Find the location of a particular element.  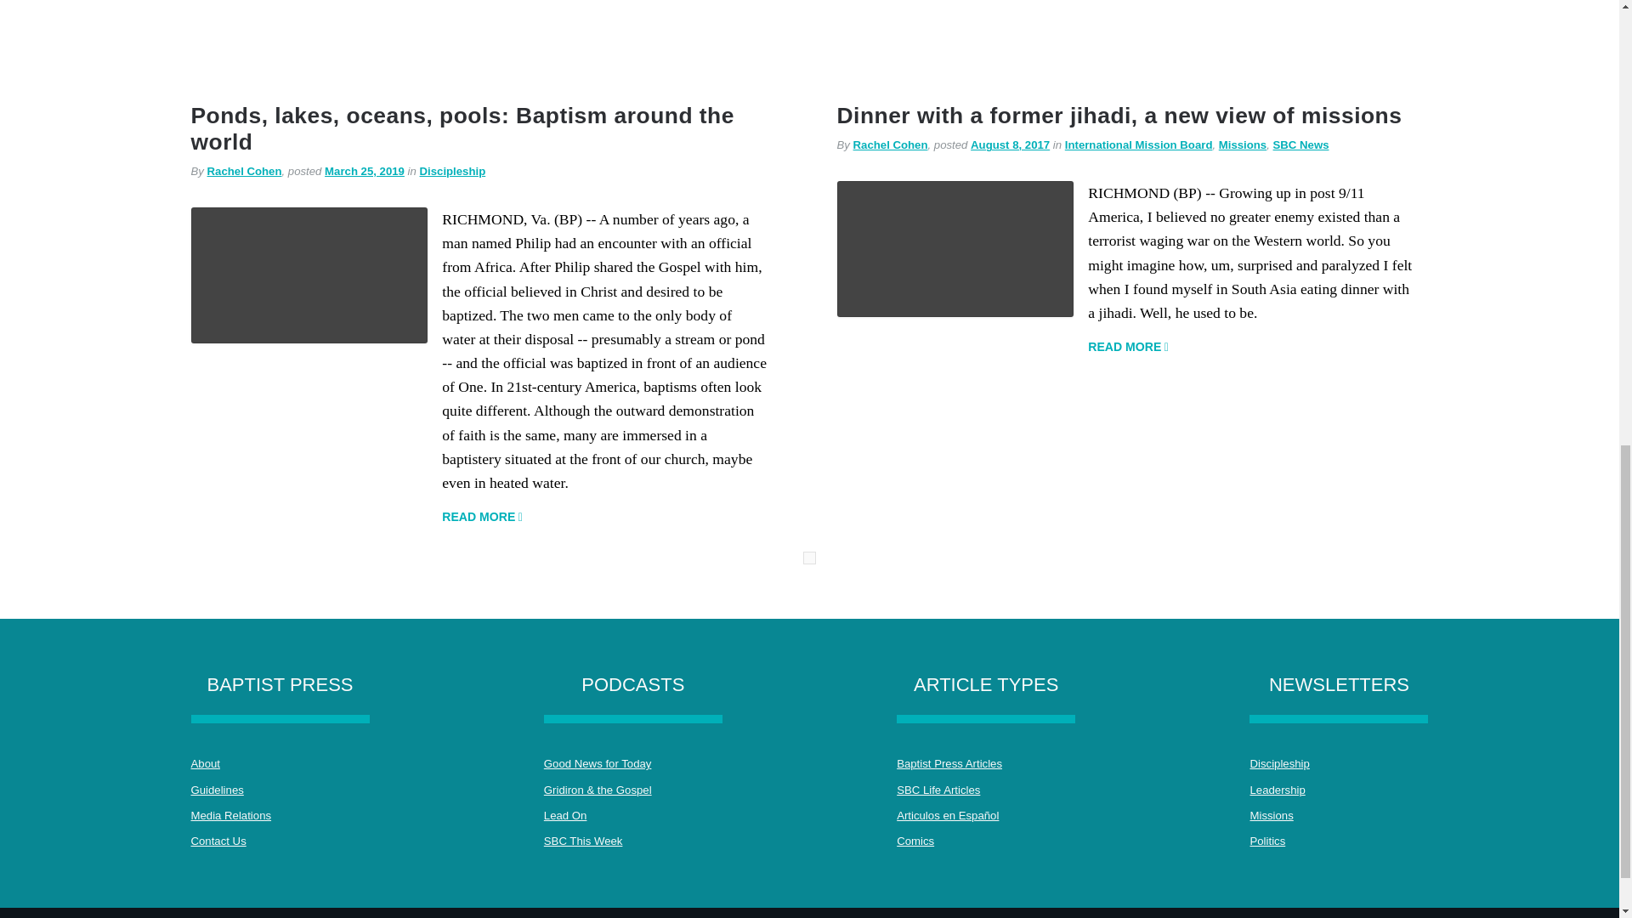

Rachel Cohen is located at coordinates (891, 144).